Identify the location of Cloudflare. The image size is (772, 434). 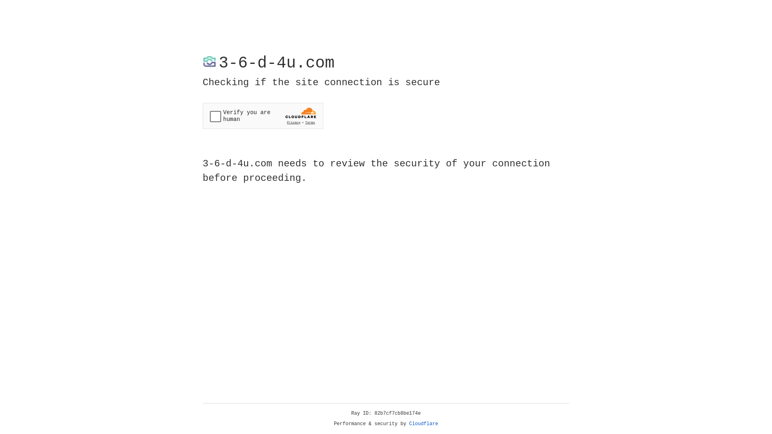
(424, 424).